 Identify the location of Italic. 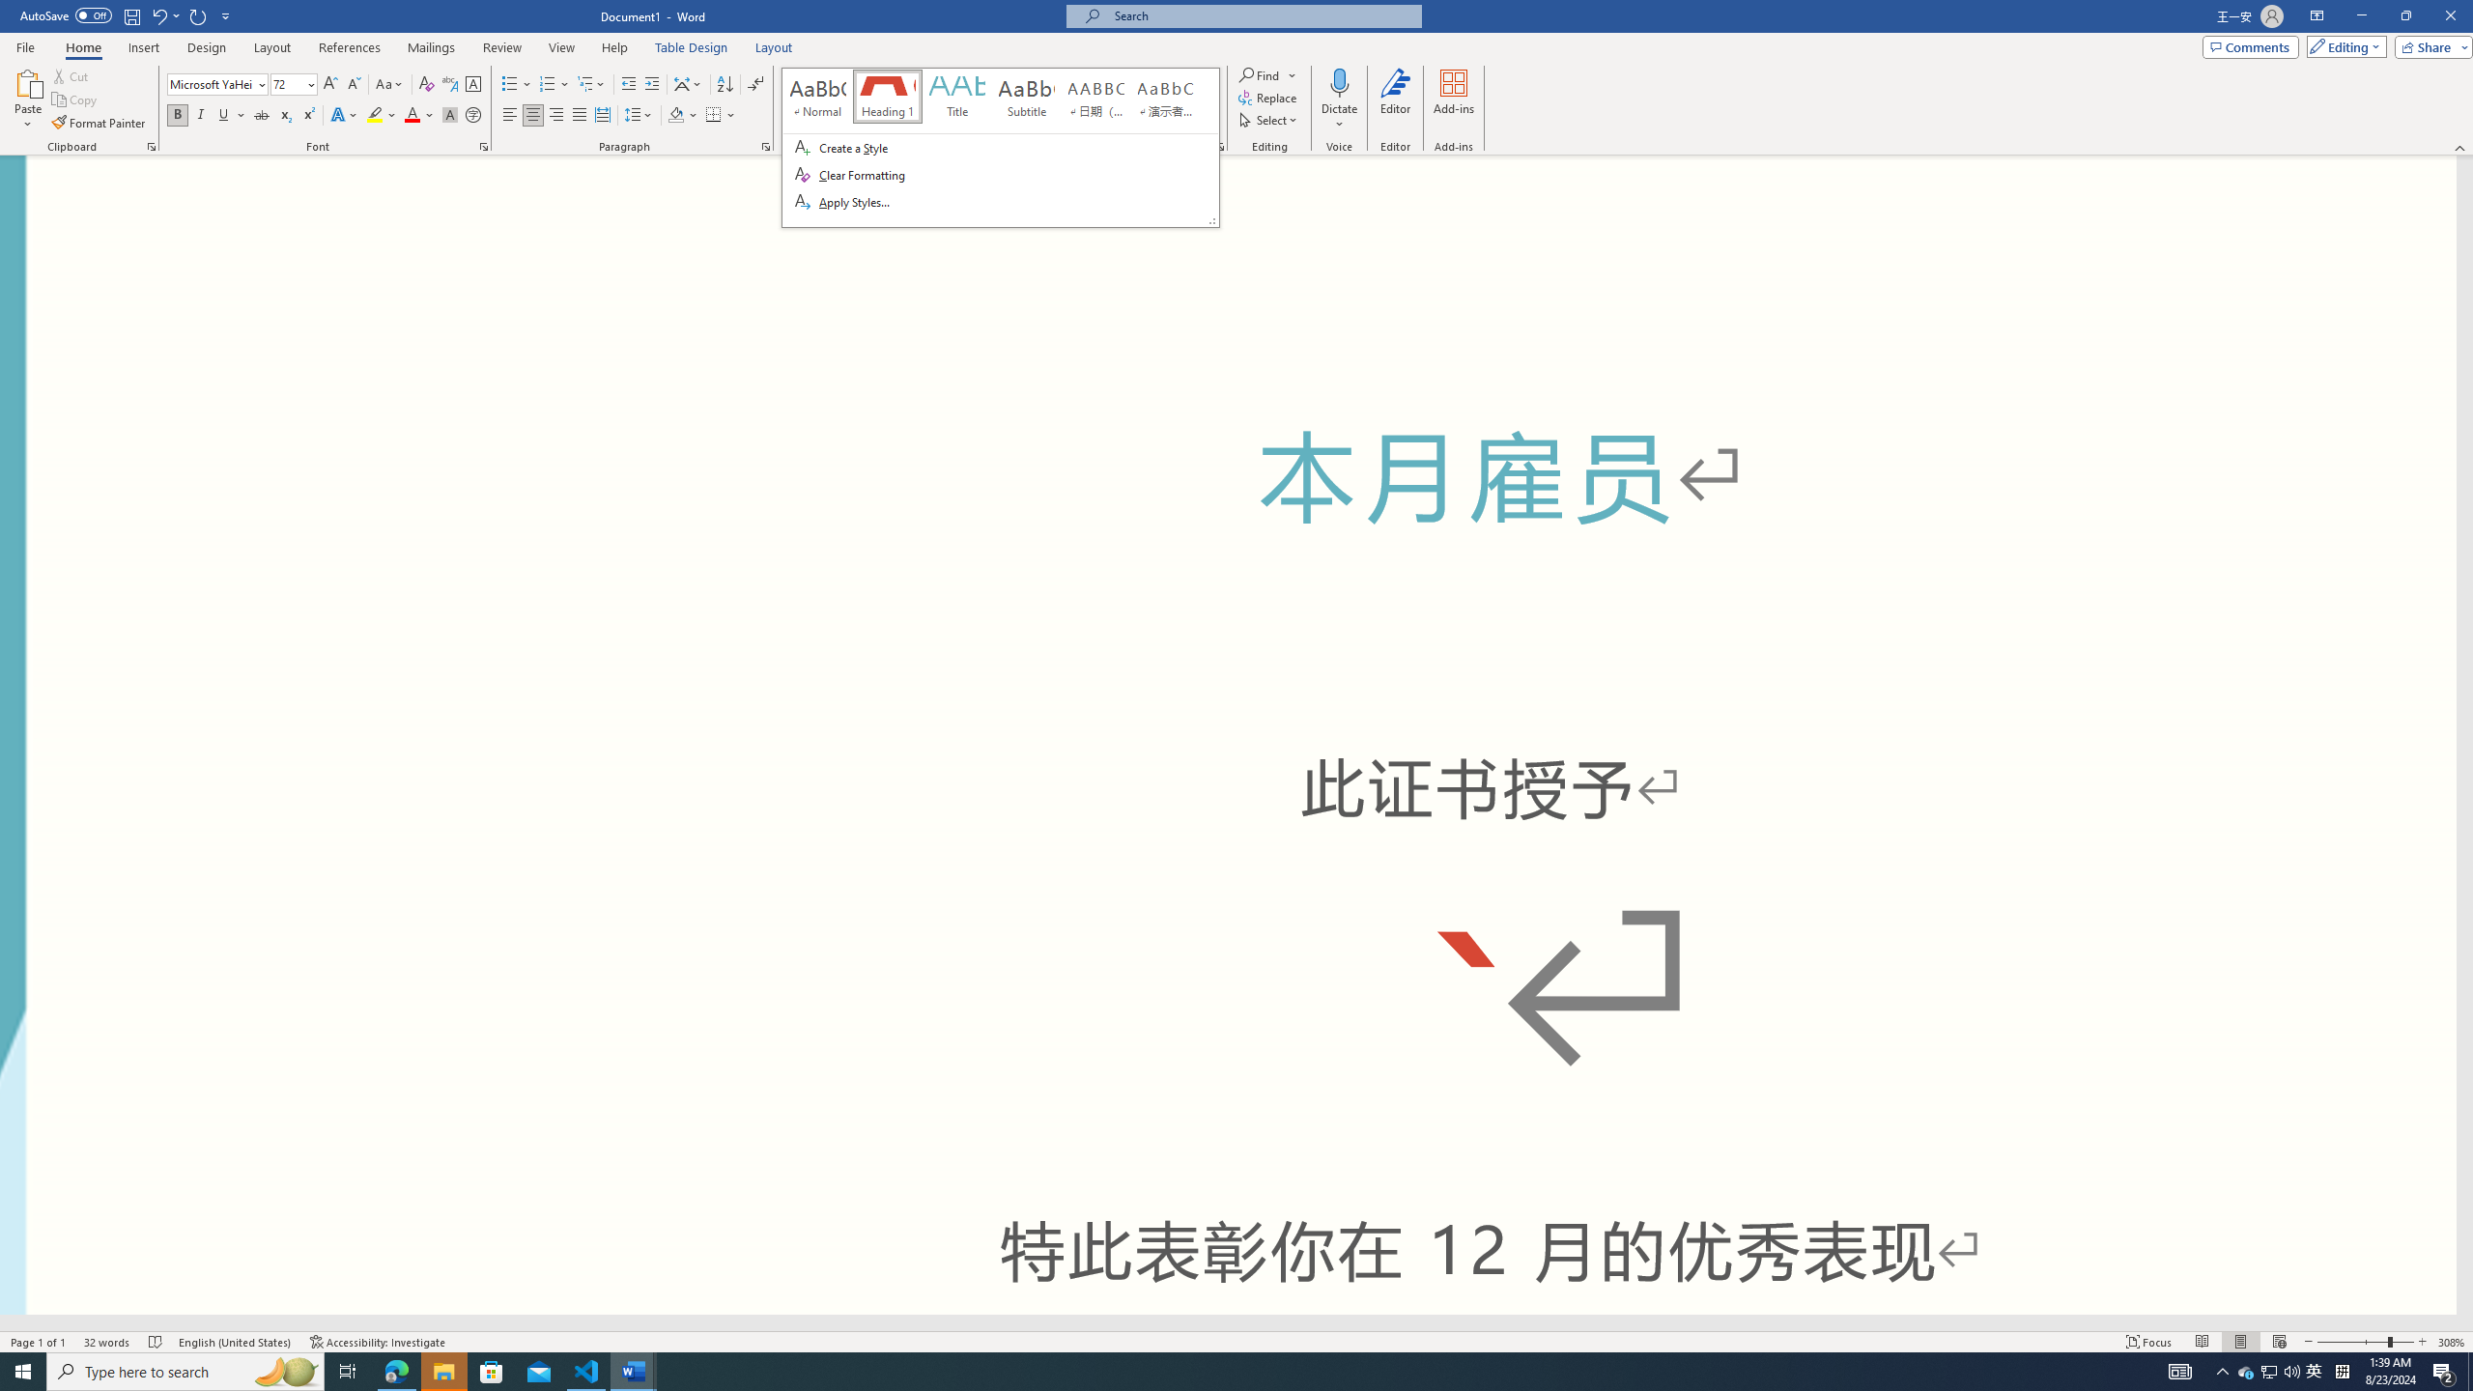
(201, 116).